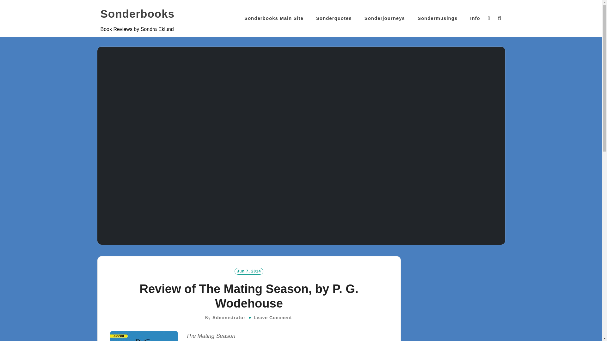 This screenshot has height=341, width=607. I want to click on Sondermusings, so click(438, 18).